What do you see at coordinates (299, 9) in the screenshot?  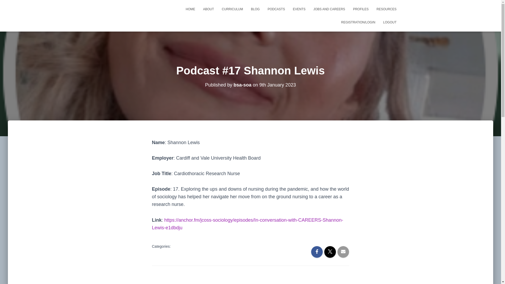 I see `EVENTS` at bounding box center [299, 9].